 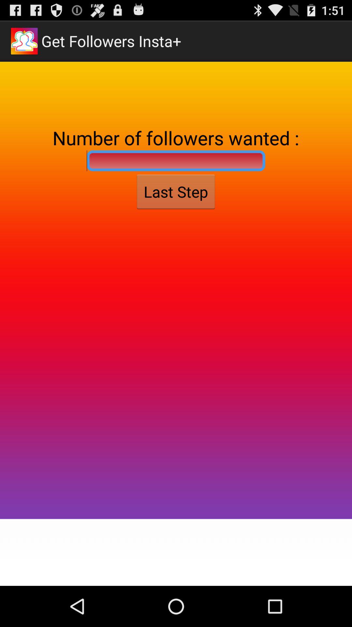 What do you see at coordinates (176, 192) in the screenshot?
I see `tap last step item` at bounding box center [176, 192].